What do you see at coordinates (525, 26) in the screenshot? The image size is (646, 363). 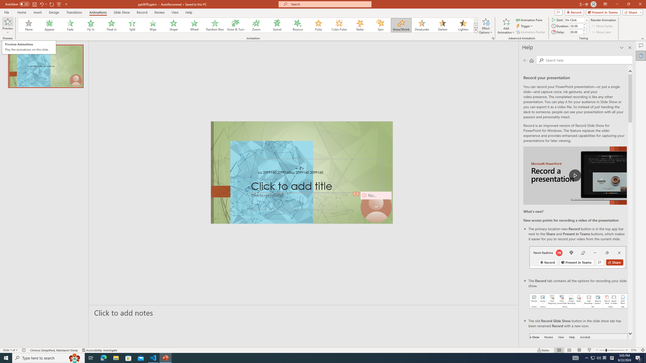 I see `Record button in top bar` at bounding box center [525, 26].